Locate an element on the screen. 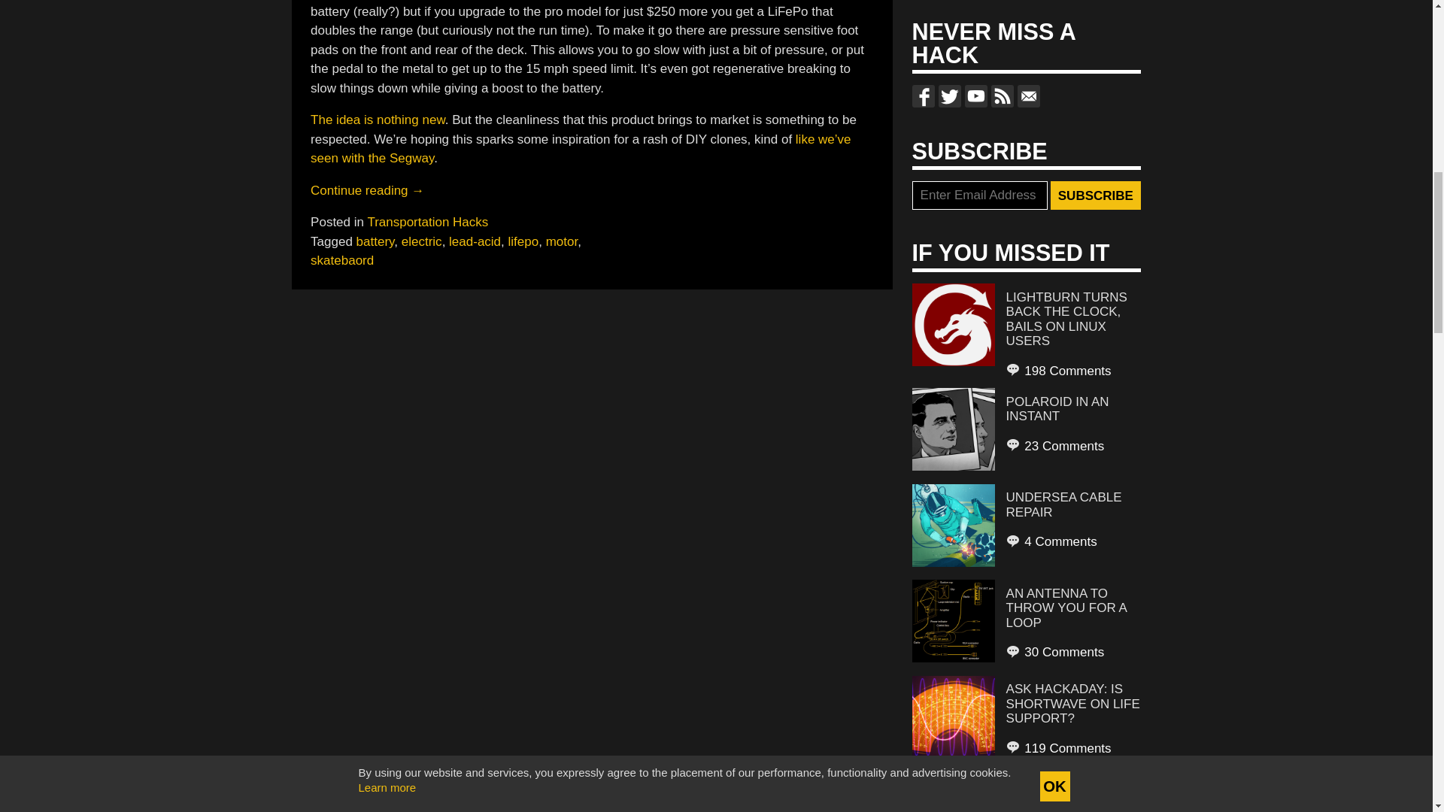  lead-acid is located at coordinates (475, 241).